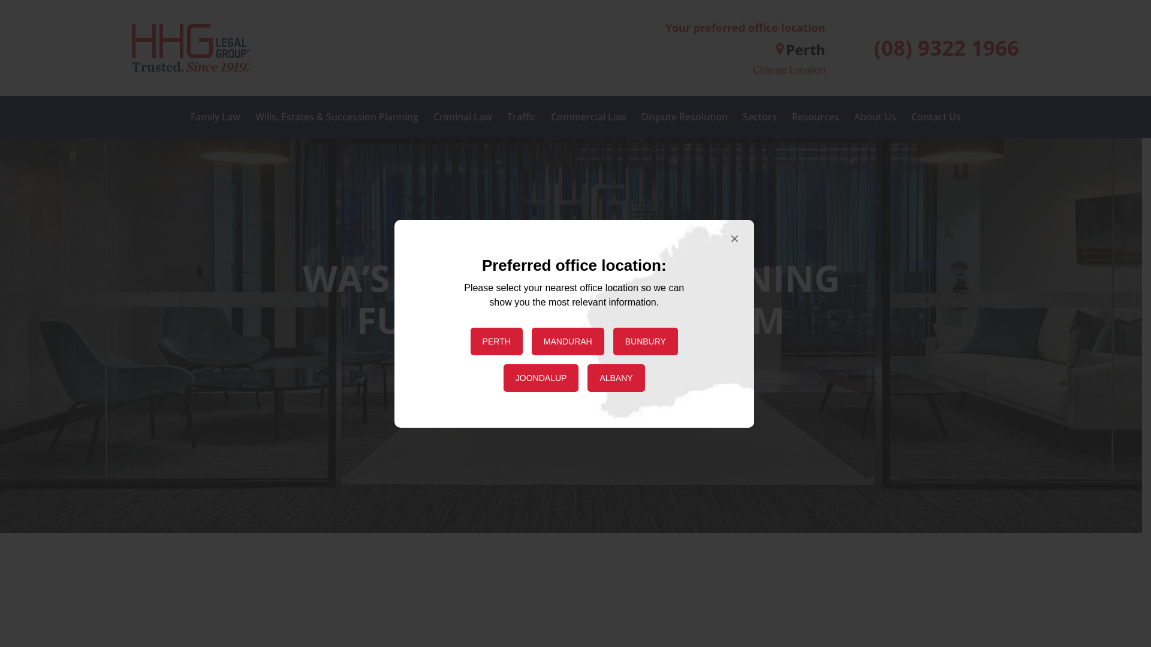 This screenshot has height=647, width=1151. Describe the element at coordinates (815, 117) in the screenshot. I see `Resources` at that location.